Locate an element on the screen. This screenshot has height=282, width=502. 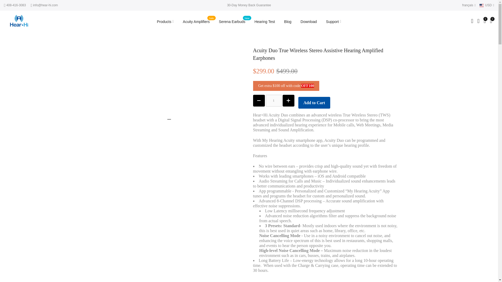
Download is located at coordinates (309, 21).